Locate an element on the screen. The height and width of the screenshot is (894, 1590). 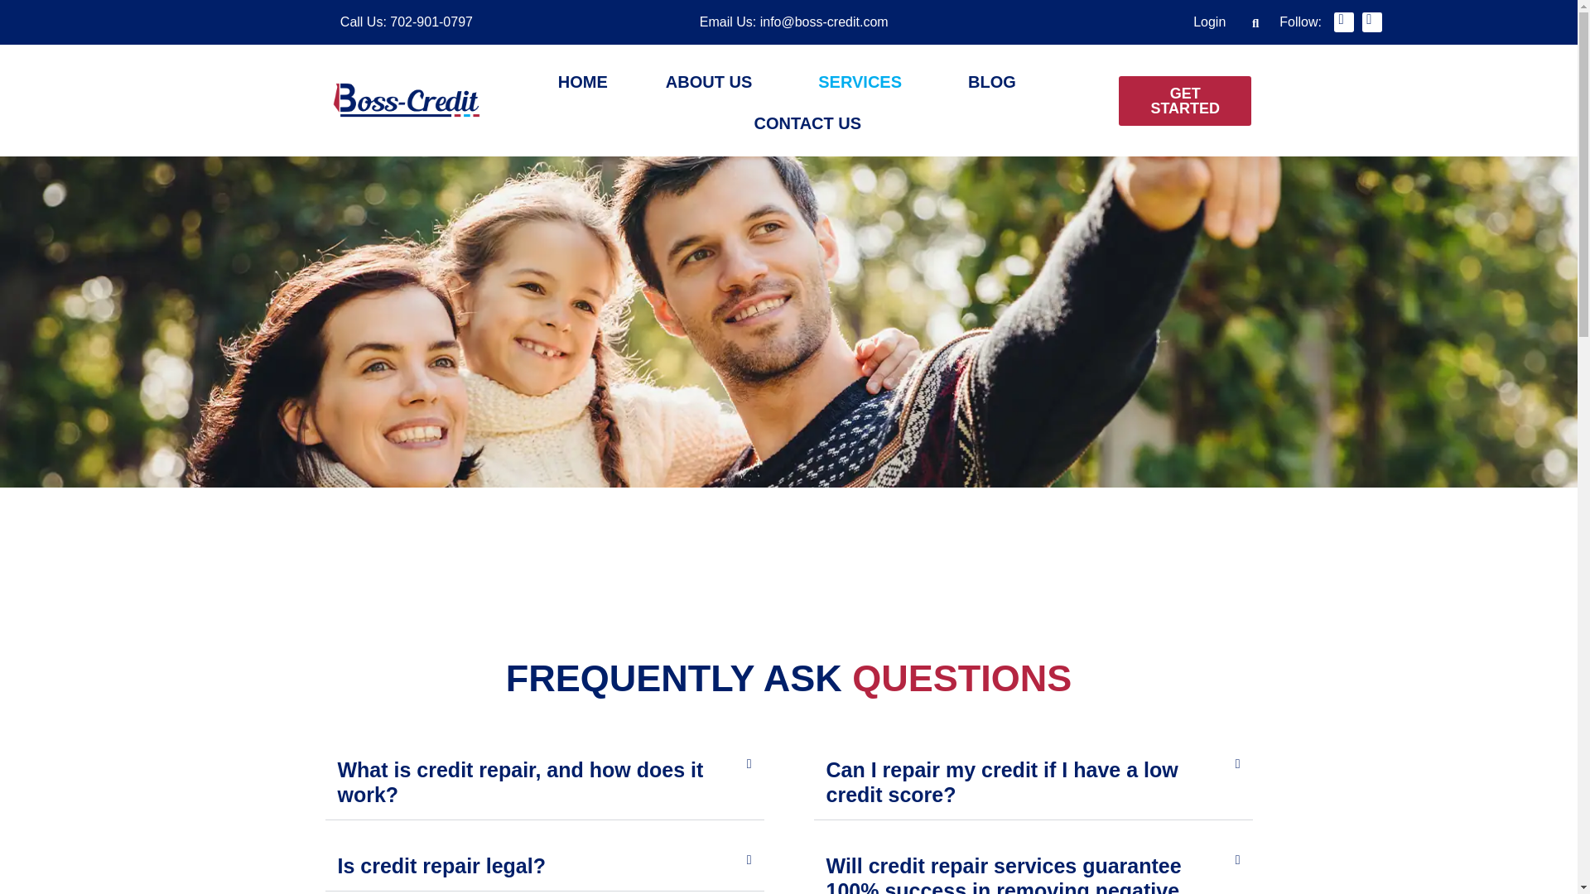
Instagram is located at coordinates (1371, 22).